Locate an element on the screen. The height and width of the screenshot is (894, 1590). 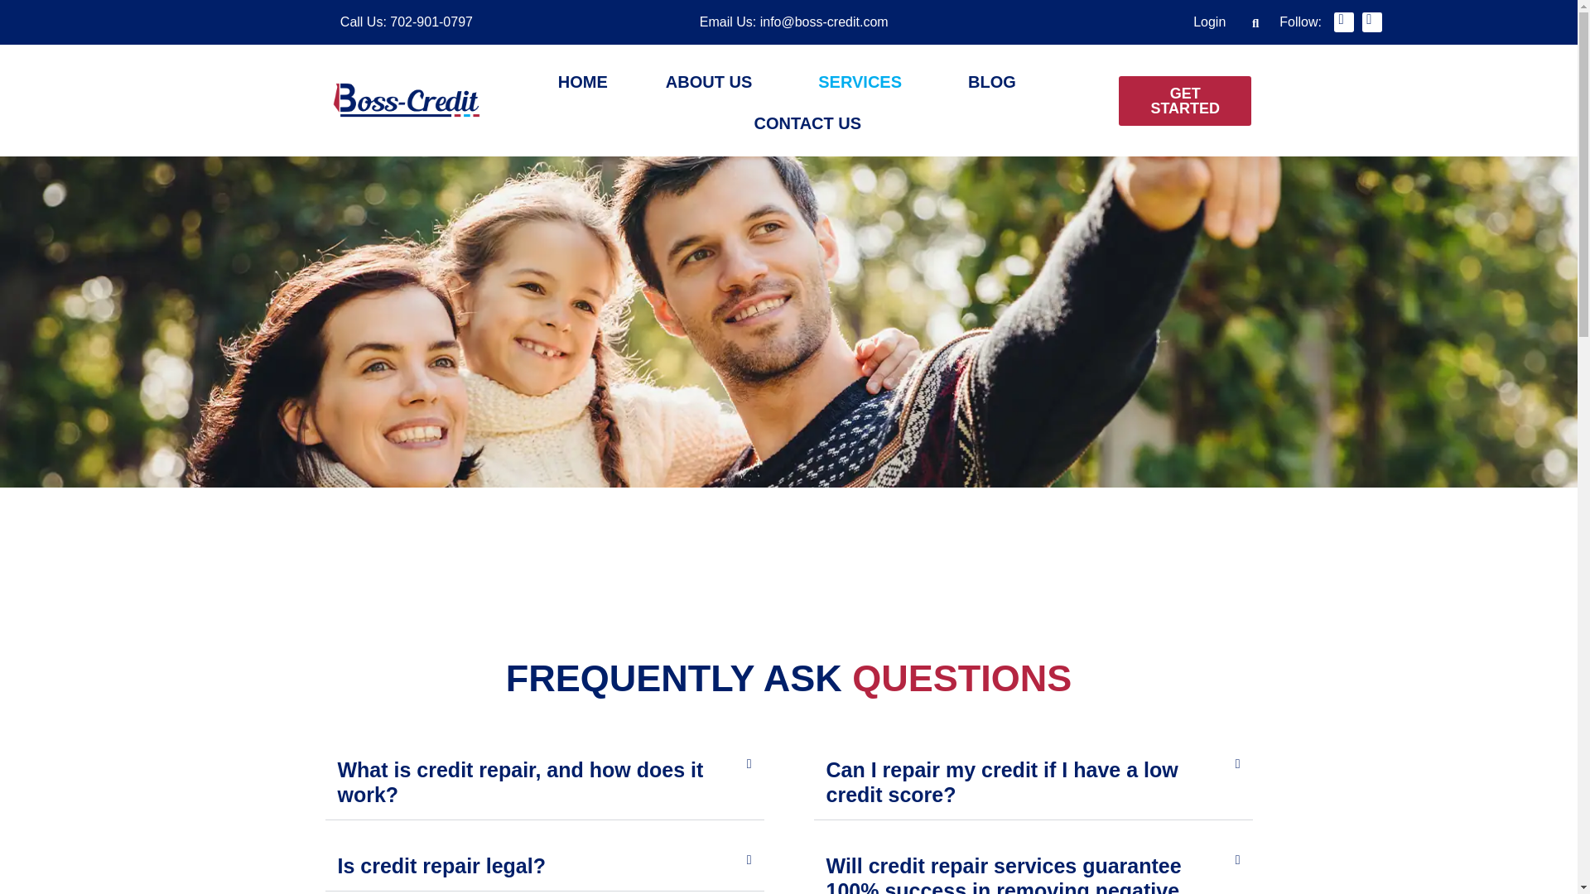
Instagram is located at coordinates (1371, 22).